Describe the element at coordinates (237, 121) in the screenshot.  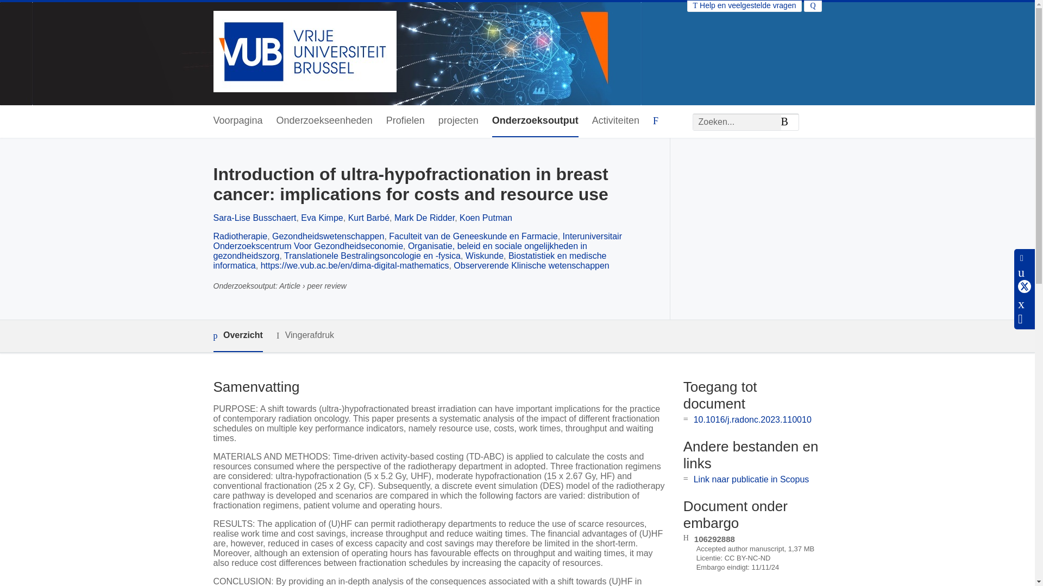
I see `Voorpagina` at that location.